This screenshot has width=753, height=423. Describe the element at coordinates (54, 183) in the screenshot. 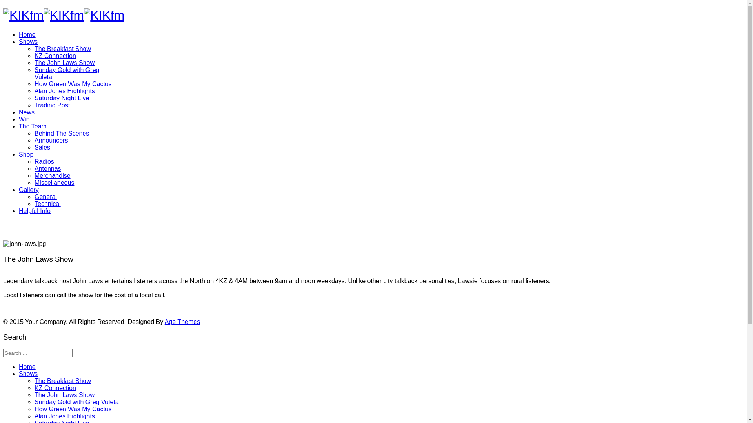

I see `Miscellaneous` at that location.